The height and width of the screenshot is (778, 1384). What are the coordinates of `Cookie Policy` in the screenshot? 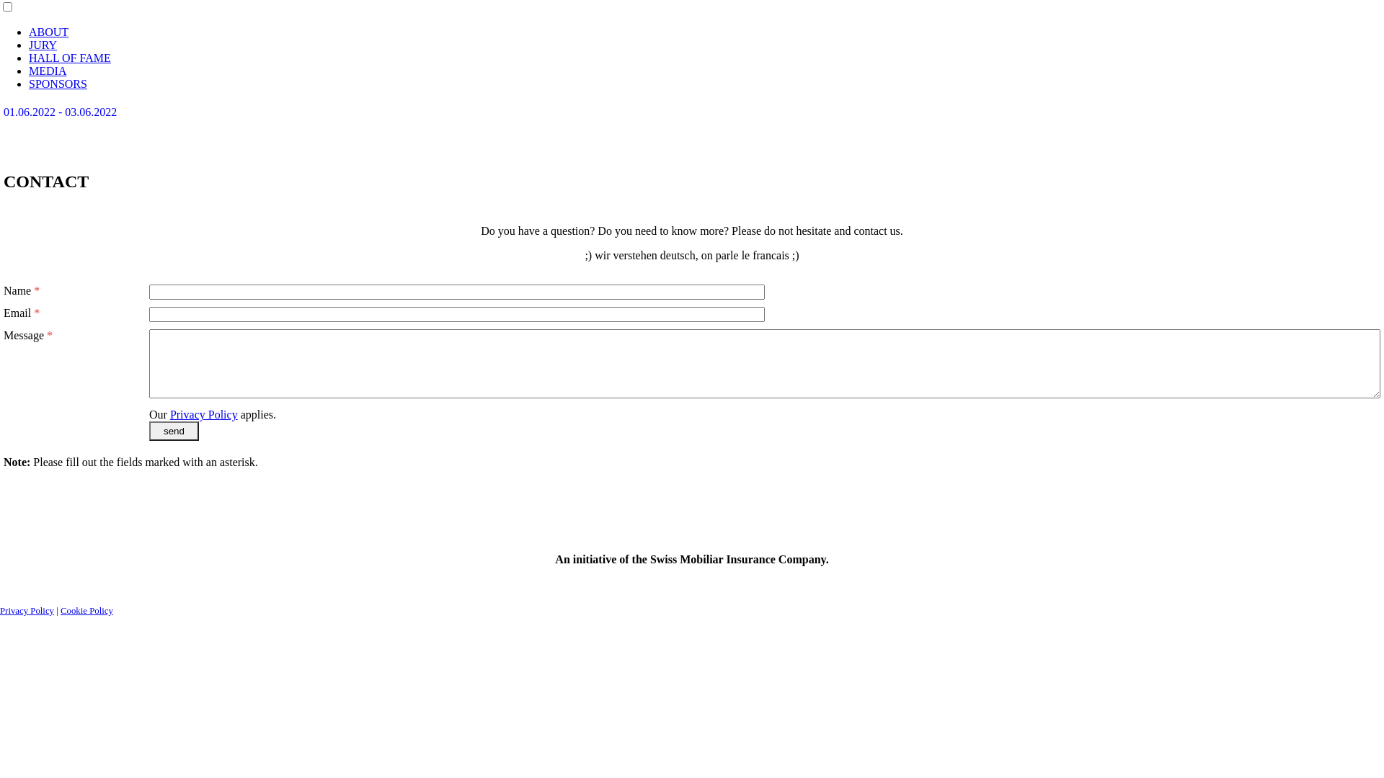 It's located at (86, 611).